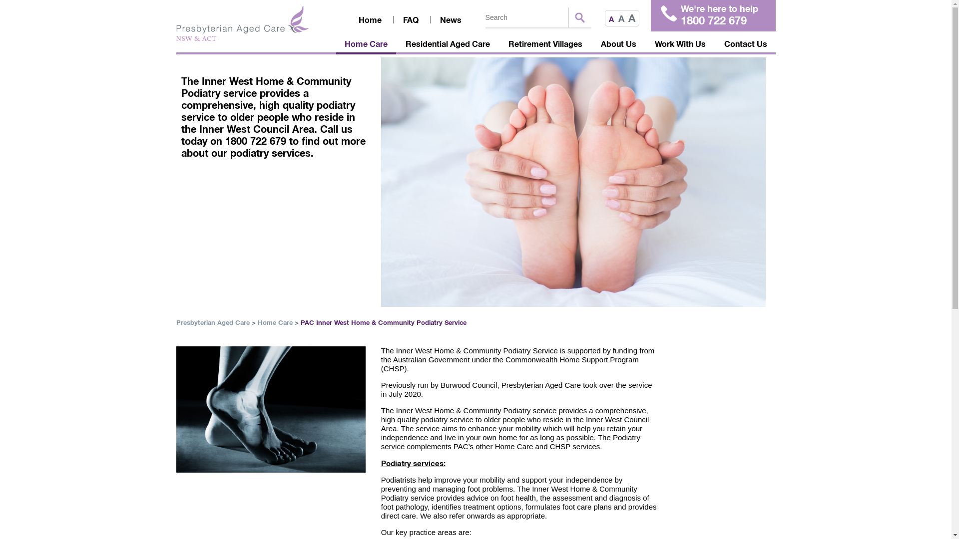  Describe the element at coordinates (713, 16) in the screenshot. I see `We're here to help
1800 722 679` at that location.